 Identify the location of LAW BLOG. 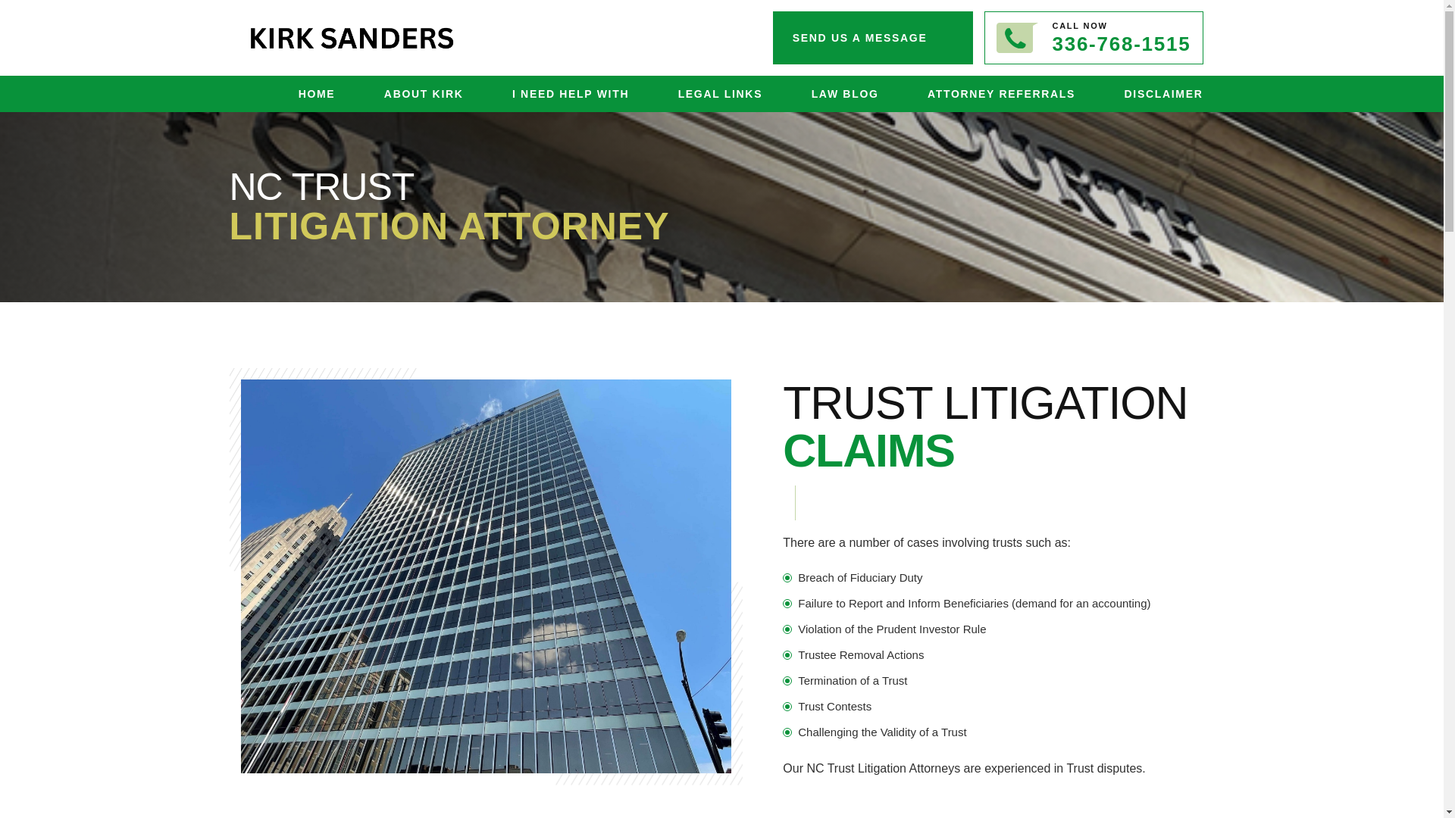
(845, 93).